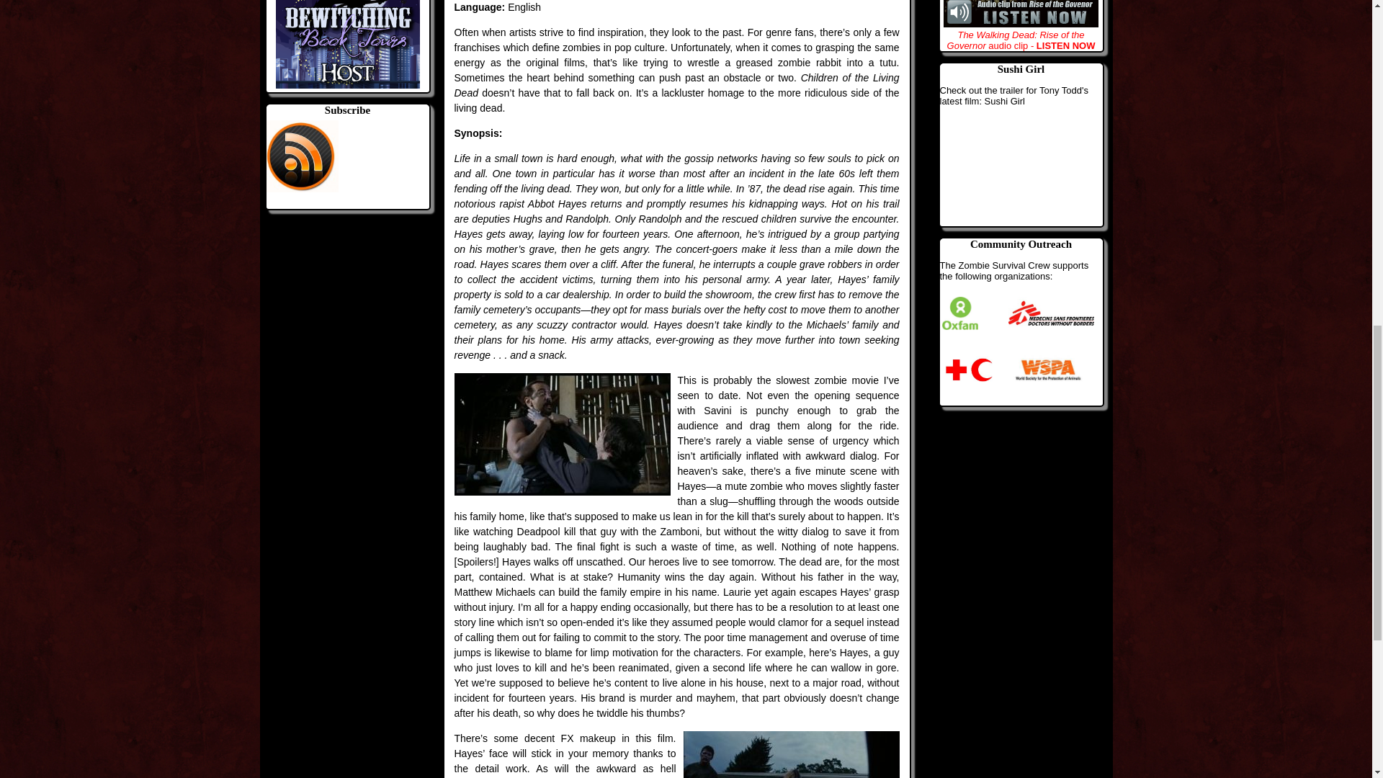  What do you see at coordinates (1047, 370) in the screenshot?
I see `WSPA` at bounding box center [1047, 370].